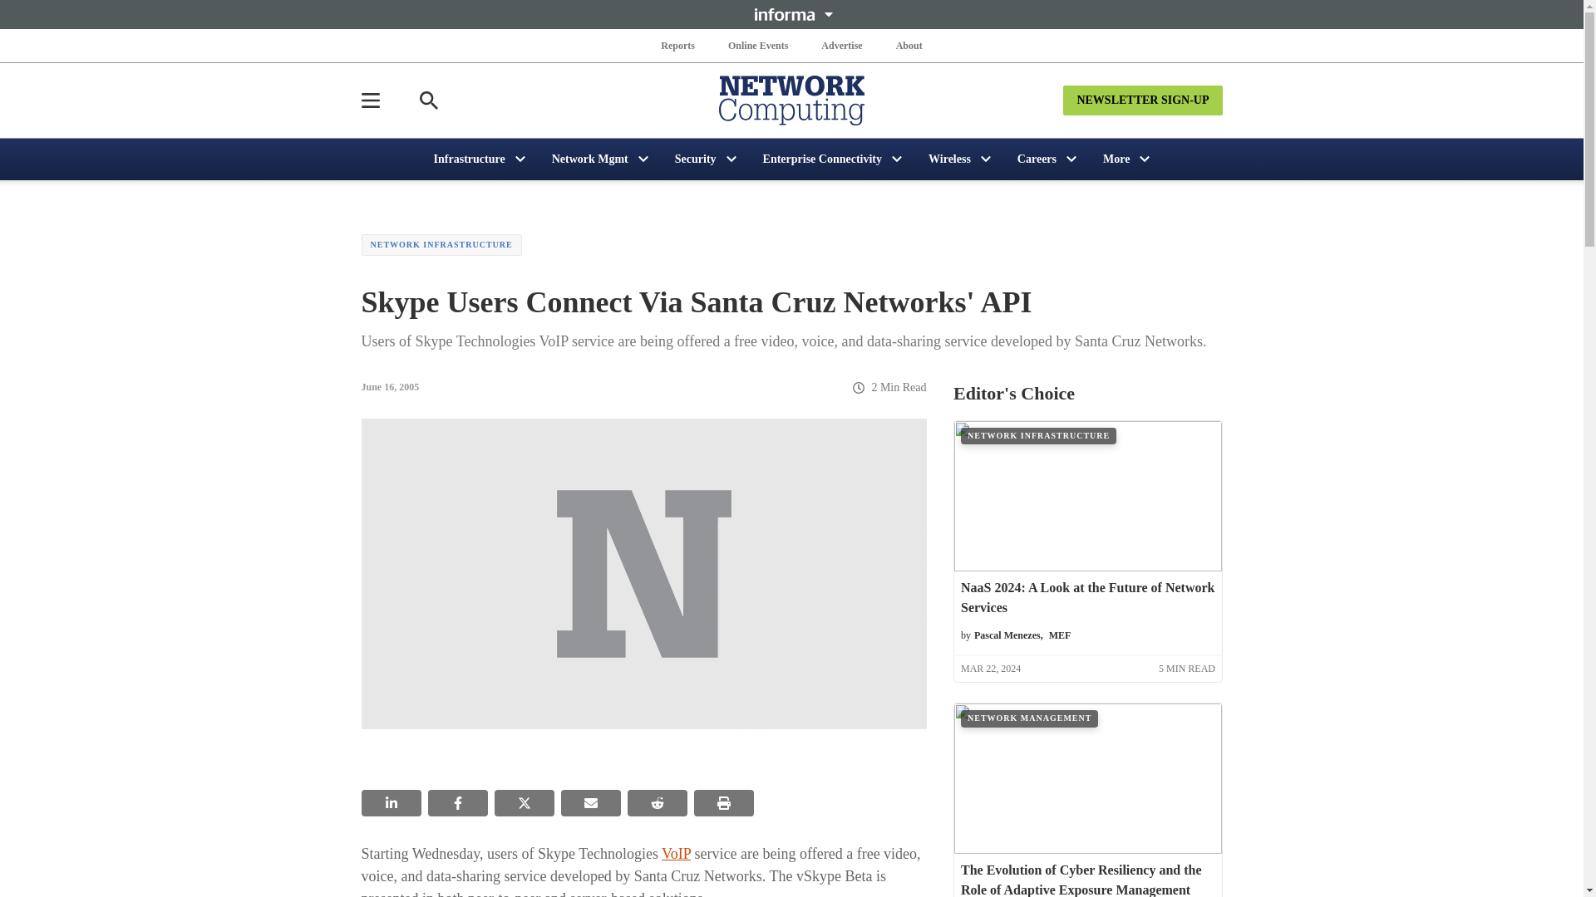  Describe the element at coordinates (791, 100) in the screenshot. I see `Network Computing Logo` at that location.